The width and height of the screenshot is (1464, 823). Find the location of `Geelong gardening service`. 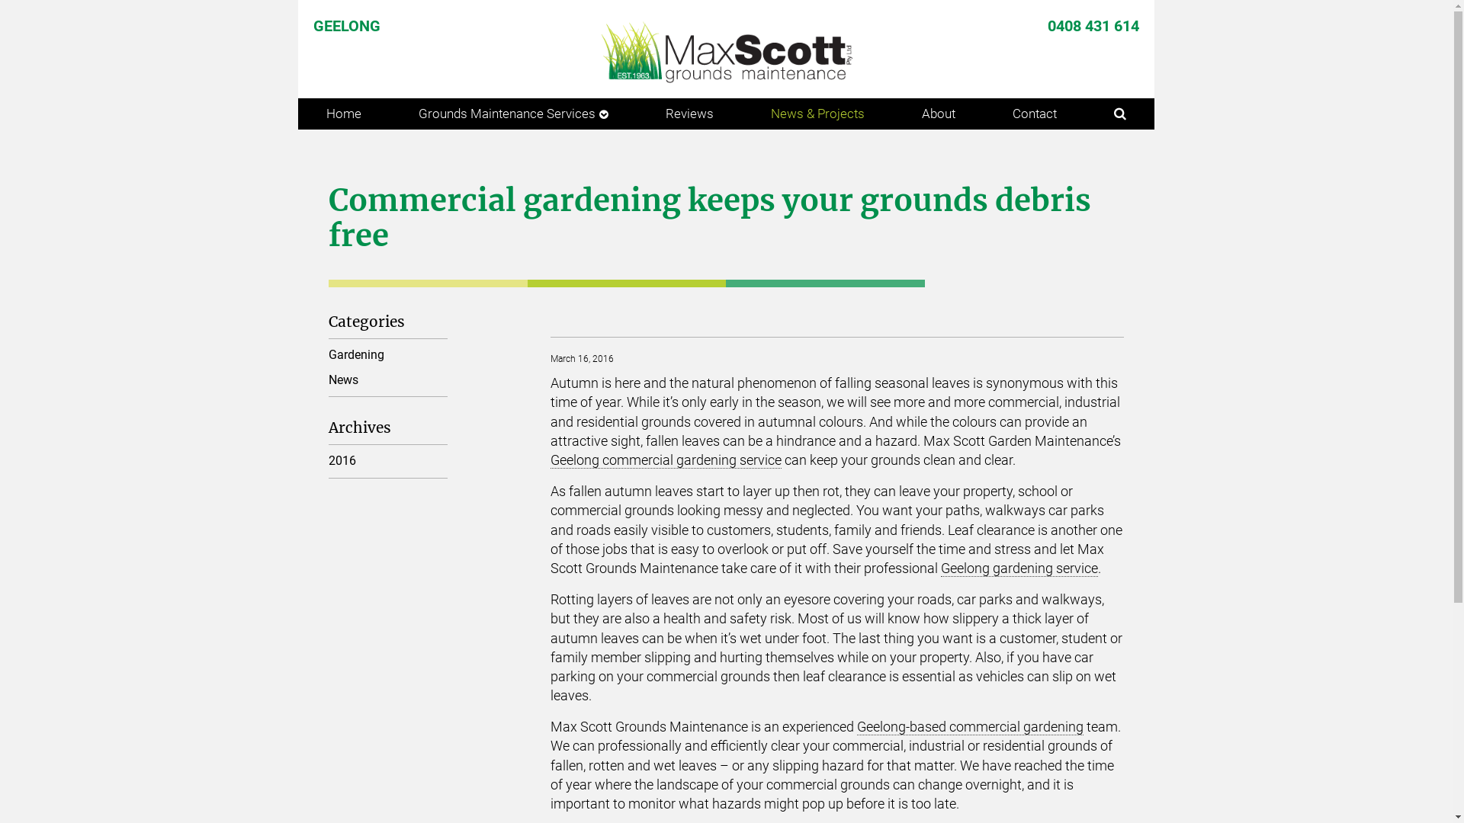

Geelong gardening service is located at coordinates (1019, 568).